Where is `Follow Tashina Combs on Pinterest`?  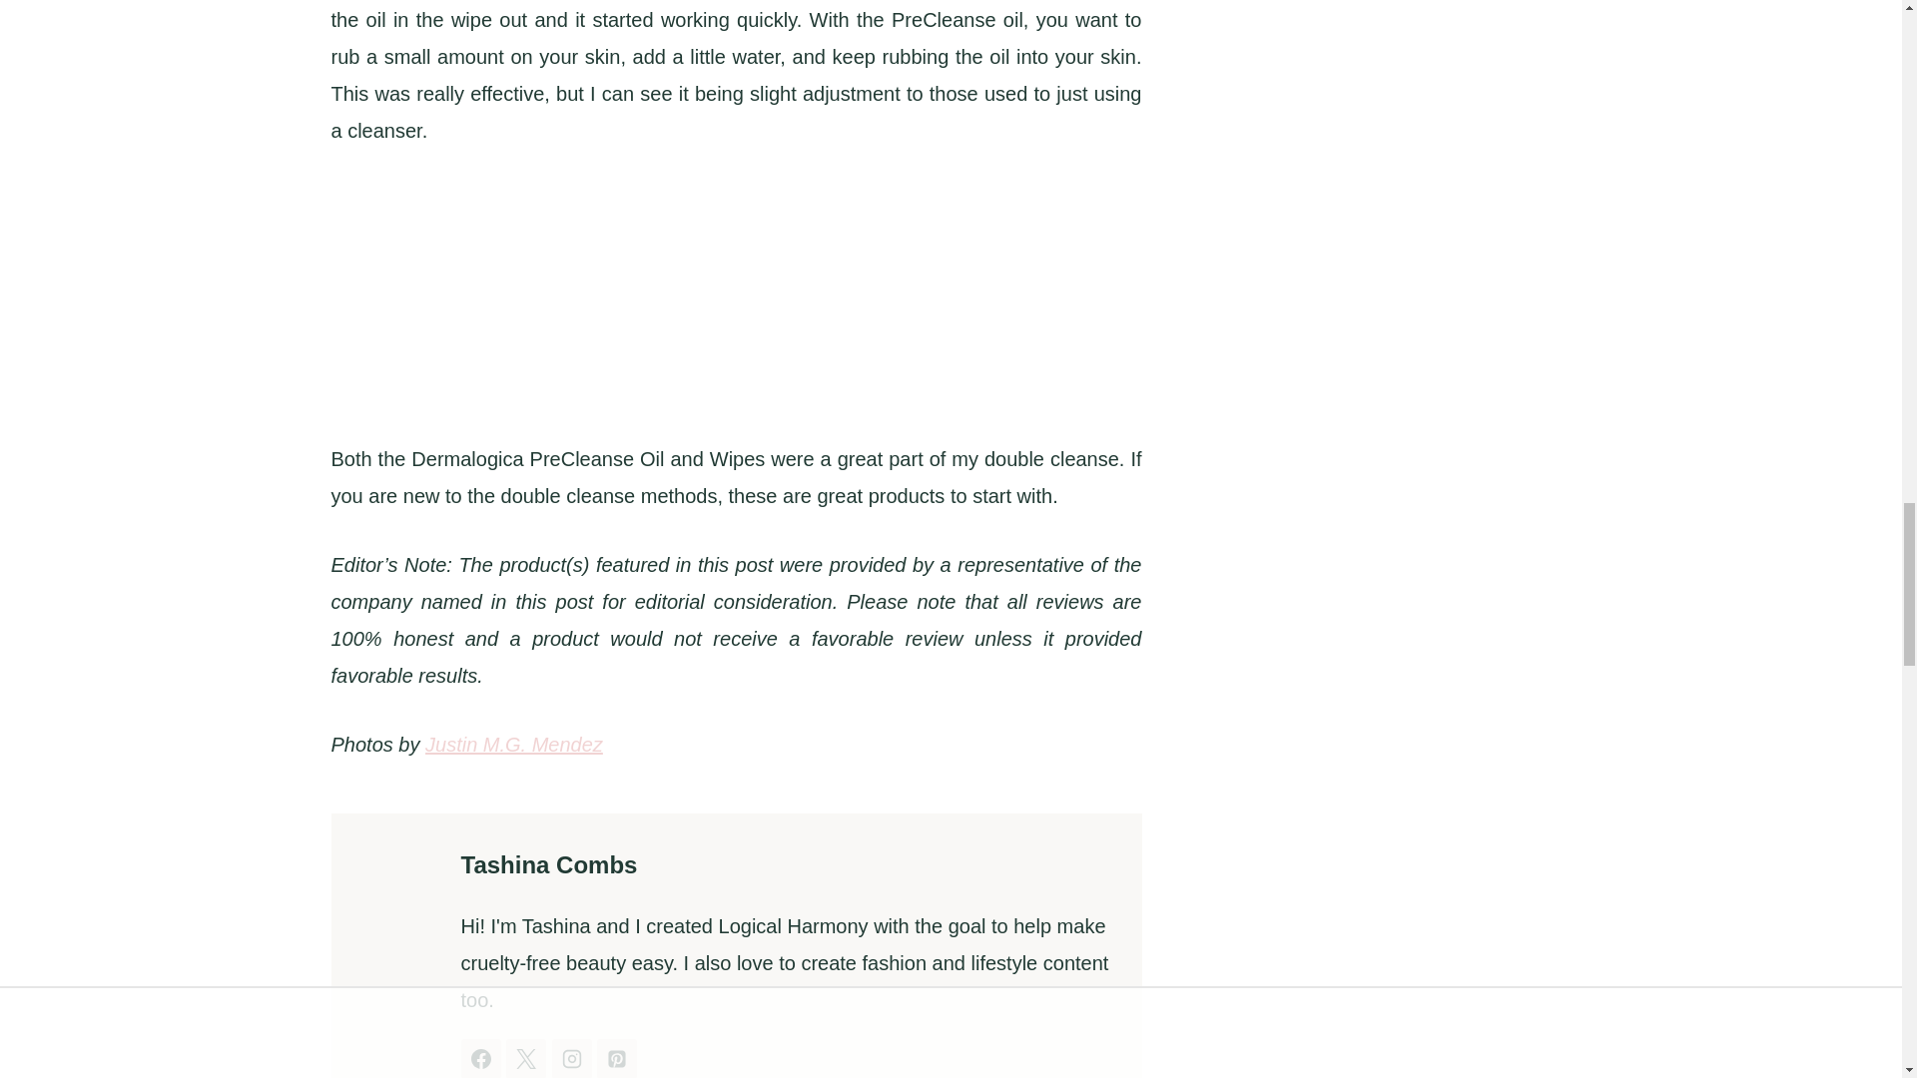 Follow Tashina Combs on Pinterest is located at coordinates (616, 1058).